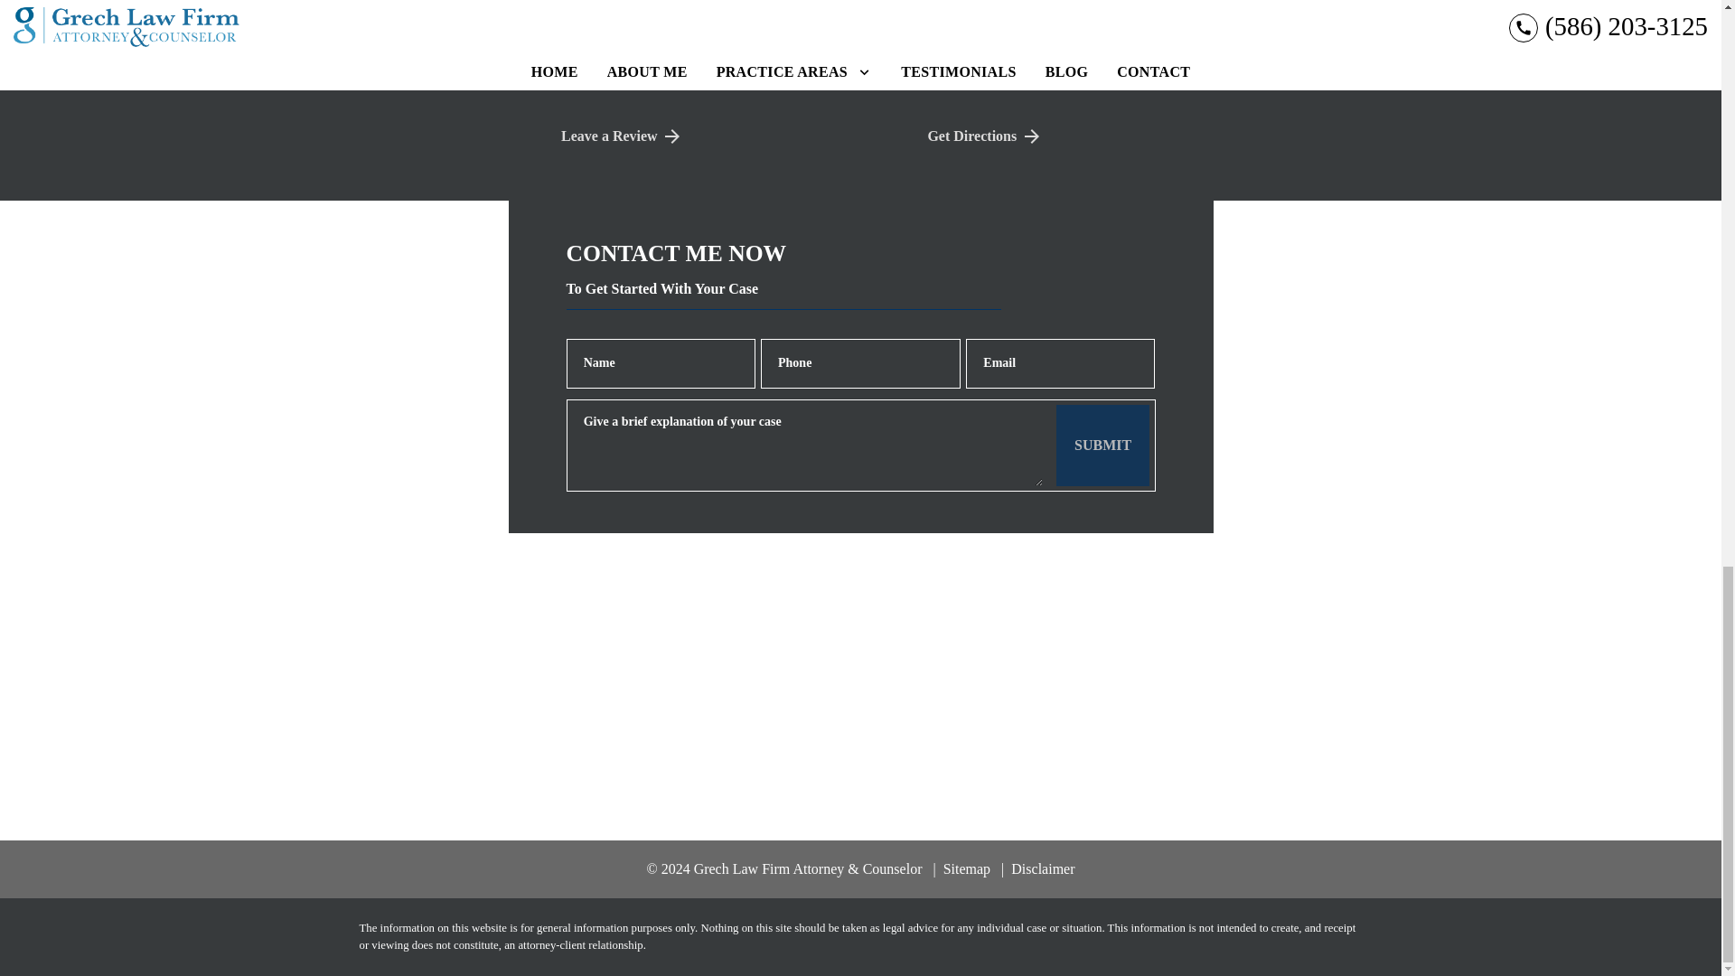 The width and height of the screenshot is (1735, 976). I want to click on Leave a Review, so click(729, 17).